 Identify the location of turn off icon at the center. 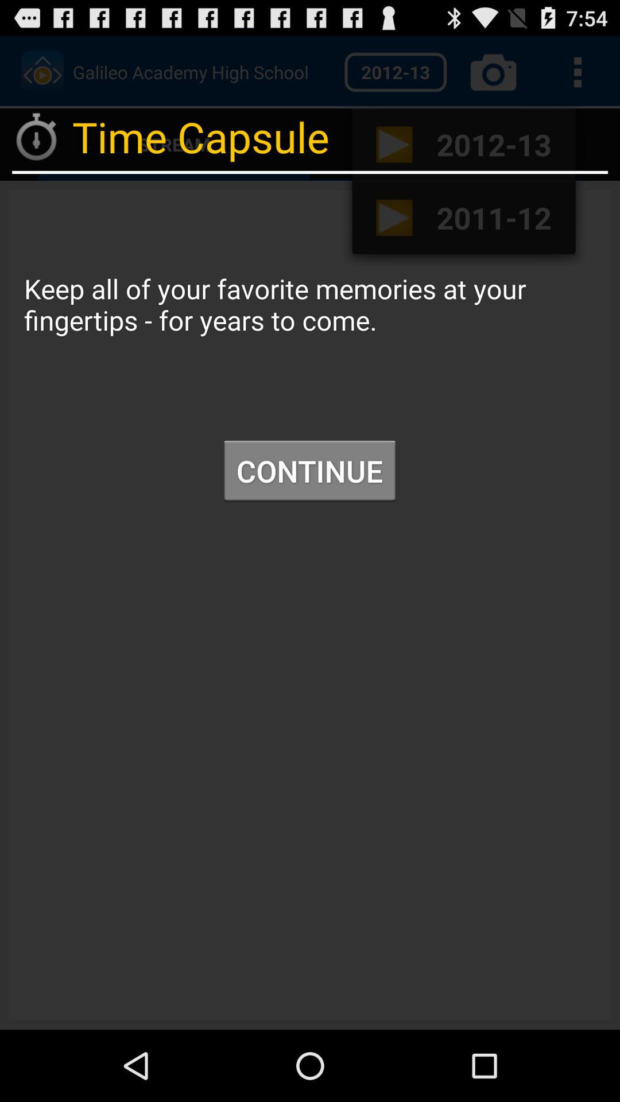
(309, 471).